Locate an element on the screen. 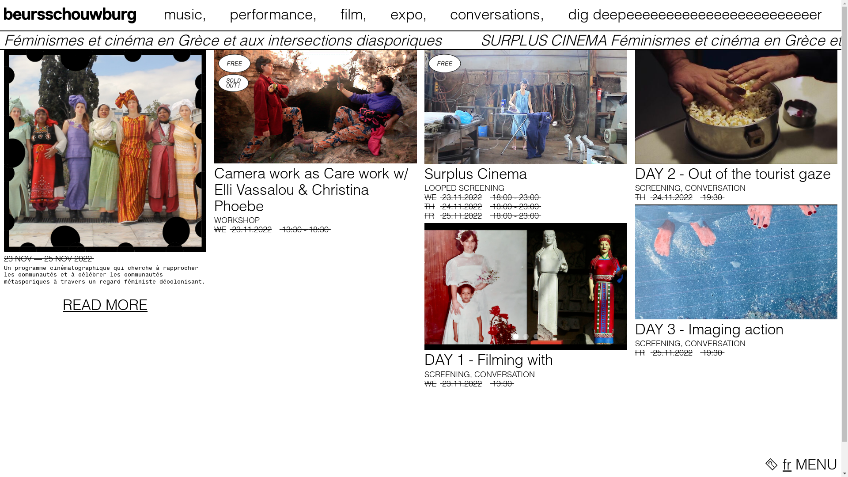 This screenshot has height=477, width=848. expo is located at coordinates (411, 14).